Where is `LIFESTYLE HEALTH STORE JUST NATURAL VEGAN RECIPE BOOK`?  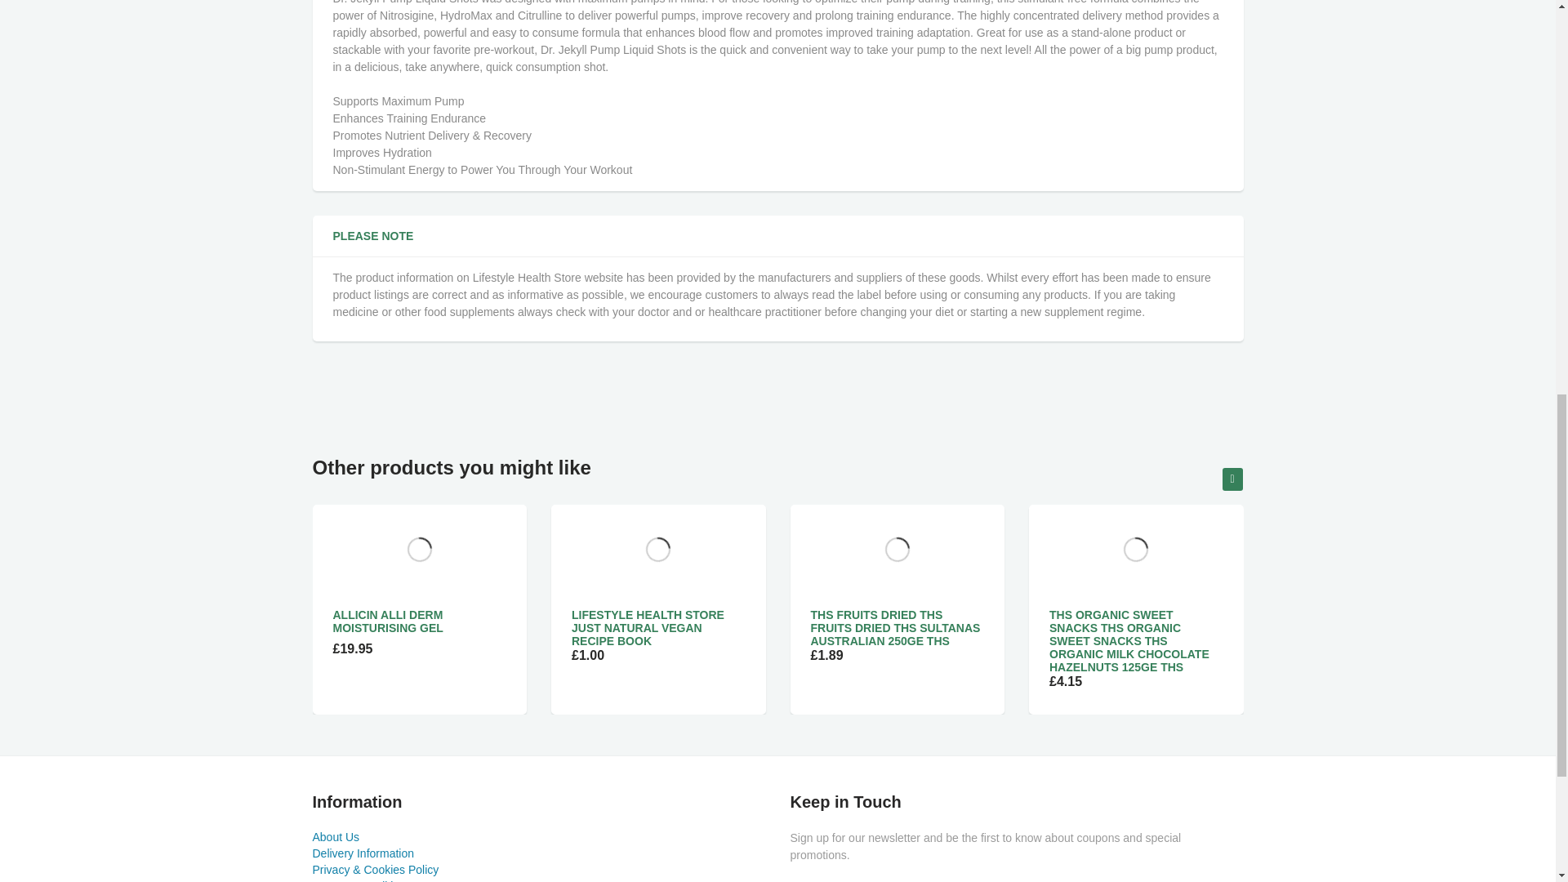
LIFESTYLE HEALTH STORE JUST NATURAL VEGAN RECIPE BOOK is located at coordinates (648, 627).